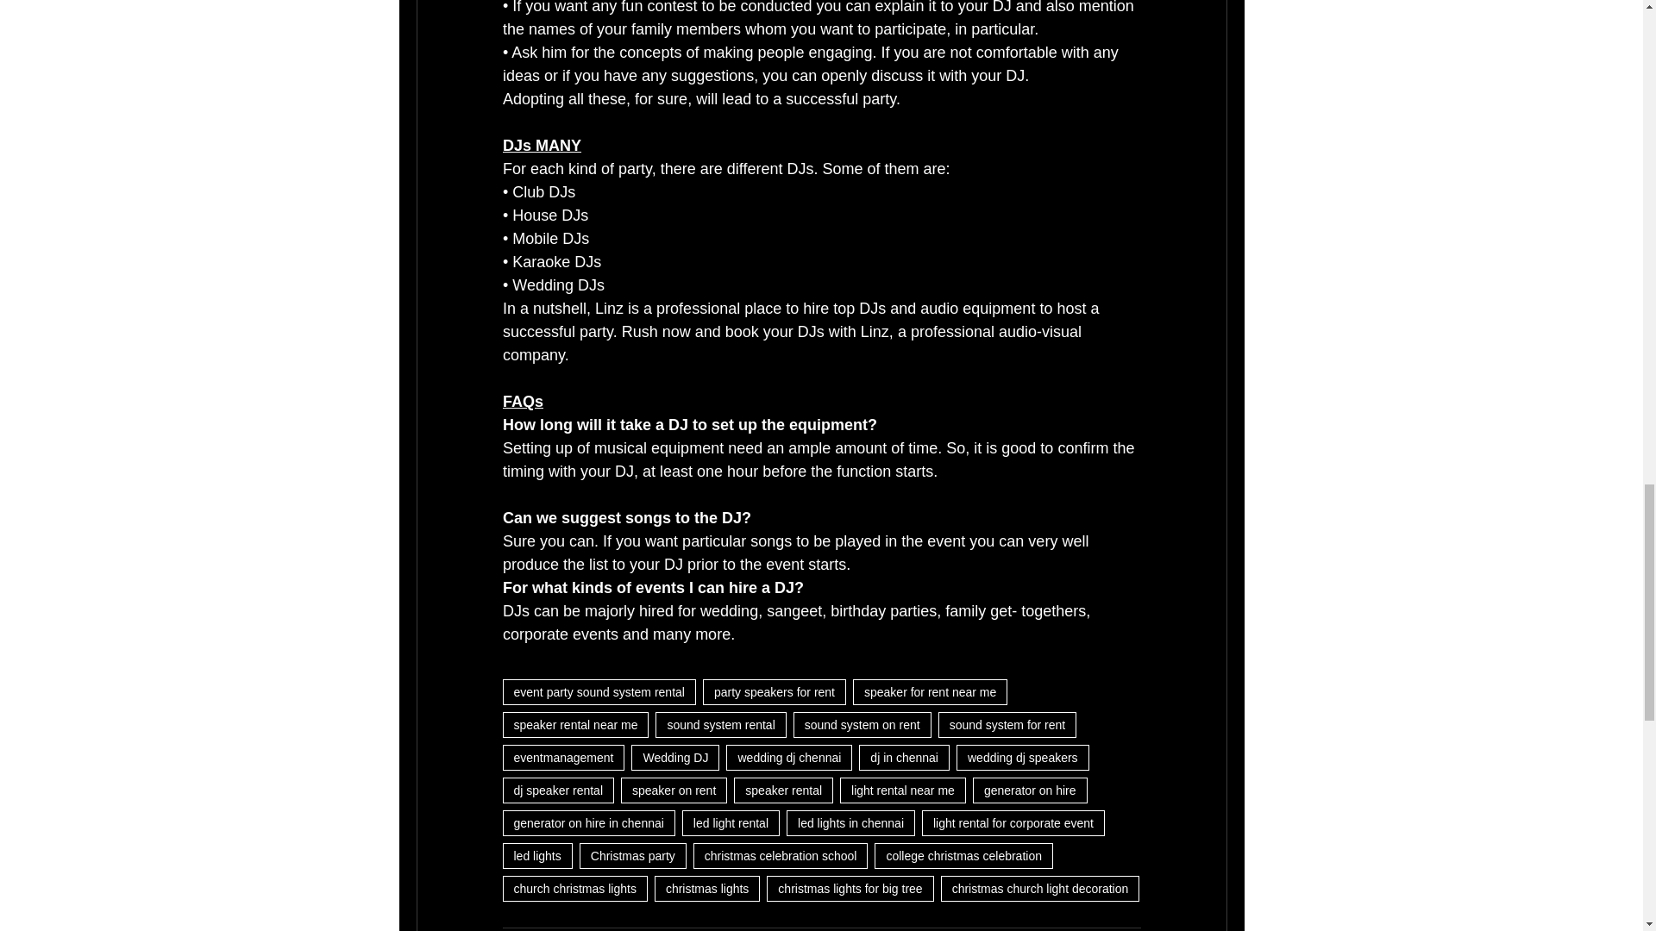 Image resolution: width=1656 pixels, height=931 pixels. What do you see at coordinates (1007, 725) in the screenshot?
I see `sound system for rent` at bounding box center [1007, 725].